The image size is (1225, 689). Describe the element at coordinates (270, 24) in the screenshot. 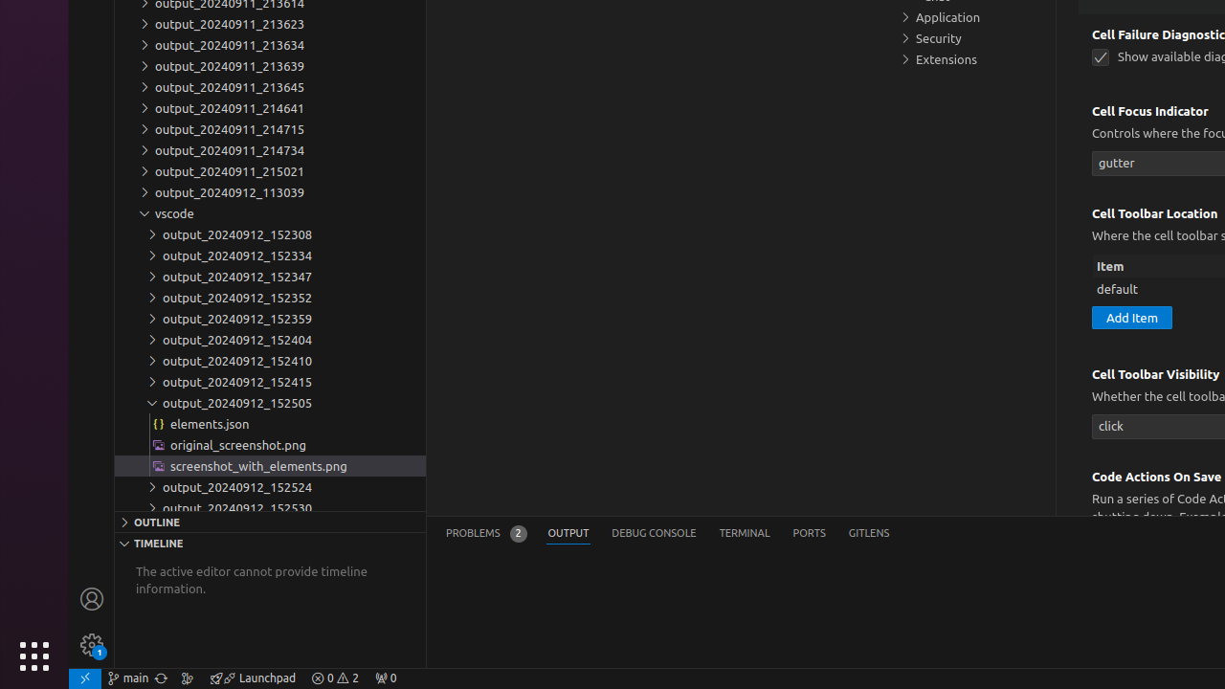

I see `output_20240911_213623` at that location.